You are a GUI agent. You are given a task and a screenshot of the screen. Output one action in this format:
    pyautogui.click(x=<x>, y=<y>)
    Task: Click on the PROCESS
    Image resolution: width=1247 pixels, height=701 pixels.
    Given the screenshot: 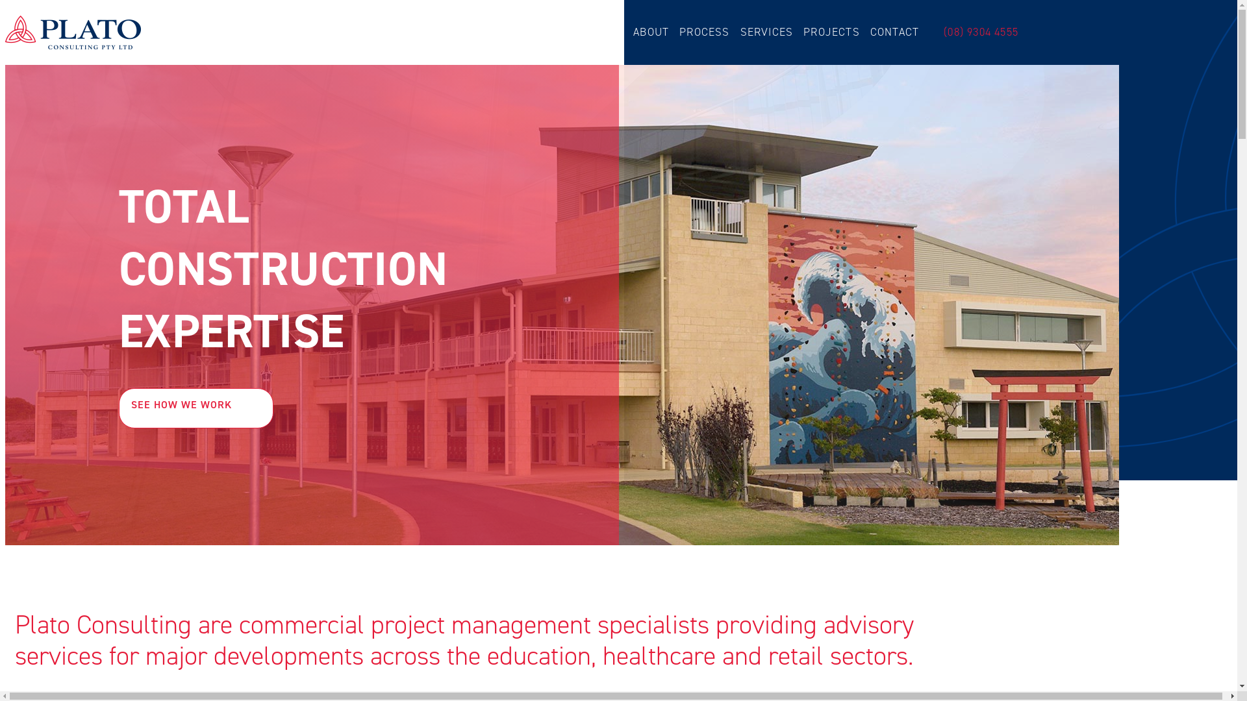 What is the action you would take?
    pyautogui.click(x=704, y=32)
    